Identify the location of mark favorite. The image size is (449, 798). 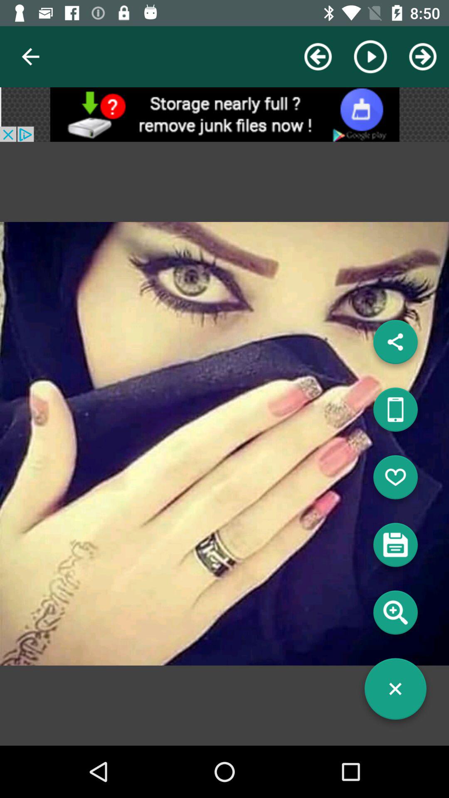
(395, 480).